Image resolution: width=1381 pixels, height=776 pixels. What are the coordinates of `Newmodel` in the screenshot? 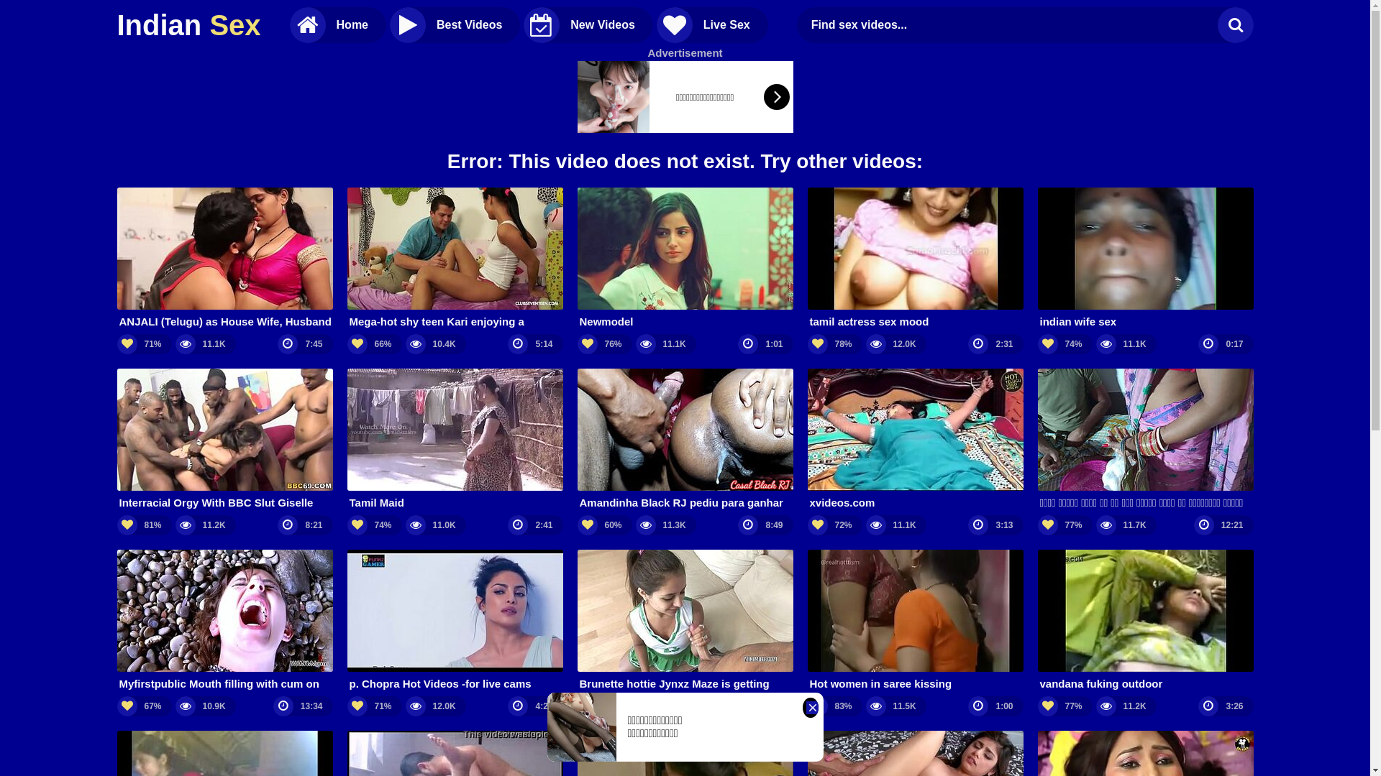 It's located at (685, 259).